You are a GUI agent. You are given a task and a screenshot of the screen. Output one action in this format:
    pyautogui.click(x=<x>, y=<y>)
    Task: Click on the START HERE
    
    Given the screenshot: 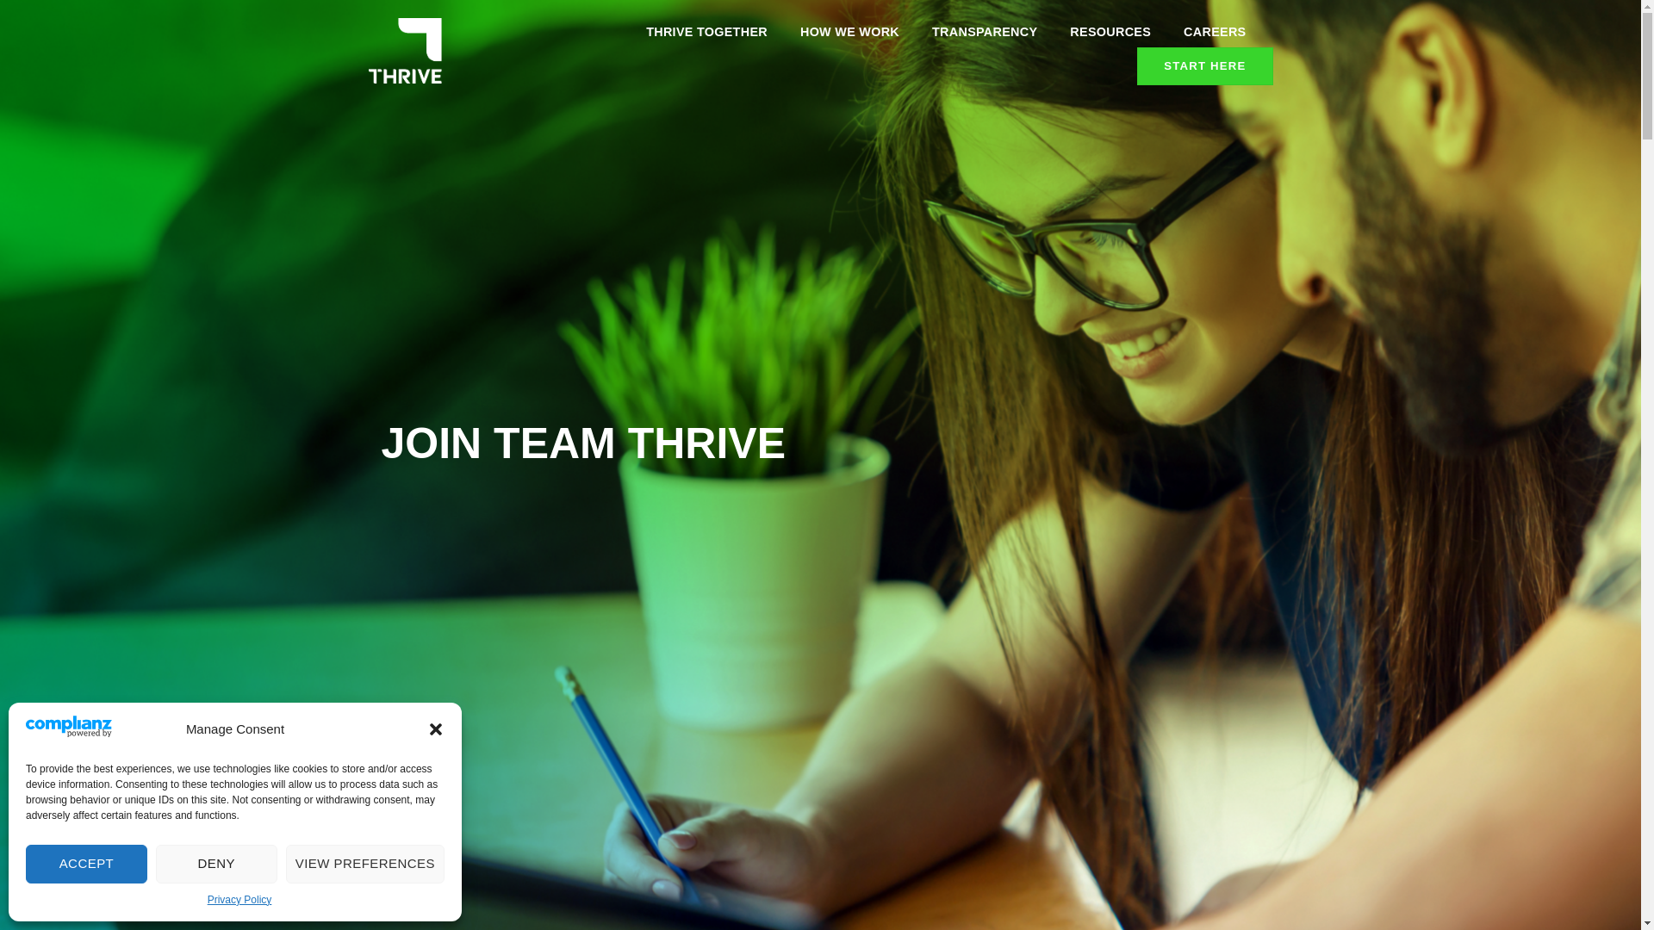 What is the action you would take?
    pyautogui.click(x=1204, y=66)
    